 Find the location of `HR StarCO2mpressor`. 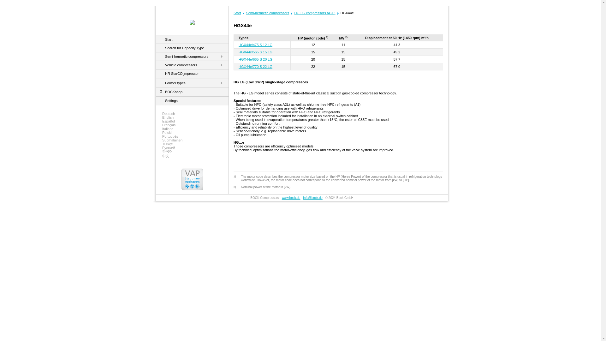

HR StarCO2mpressor is located at coordinates (182, 73).